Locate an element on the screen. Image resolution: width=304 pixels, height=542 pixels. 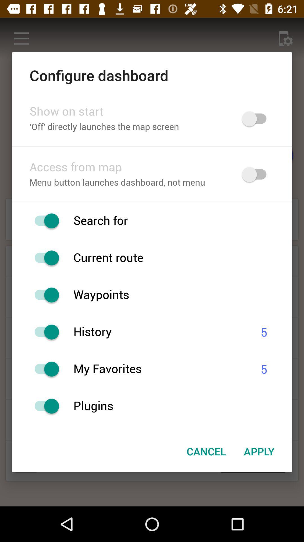
click the icon to the left of 5 is located at coordinates (160, 369).